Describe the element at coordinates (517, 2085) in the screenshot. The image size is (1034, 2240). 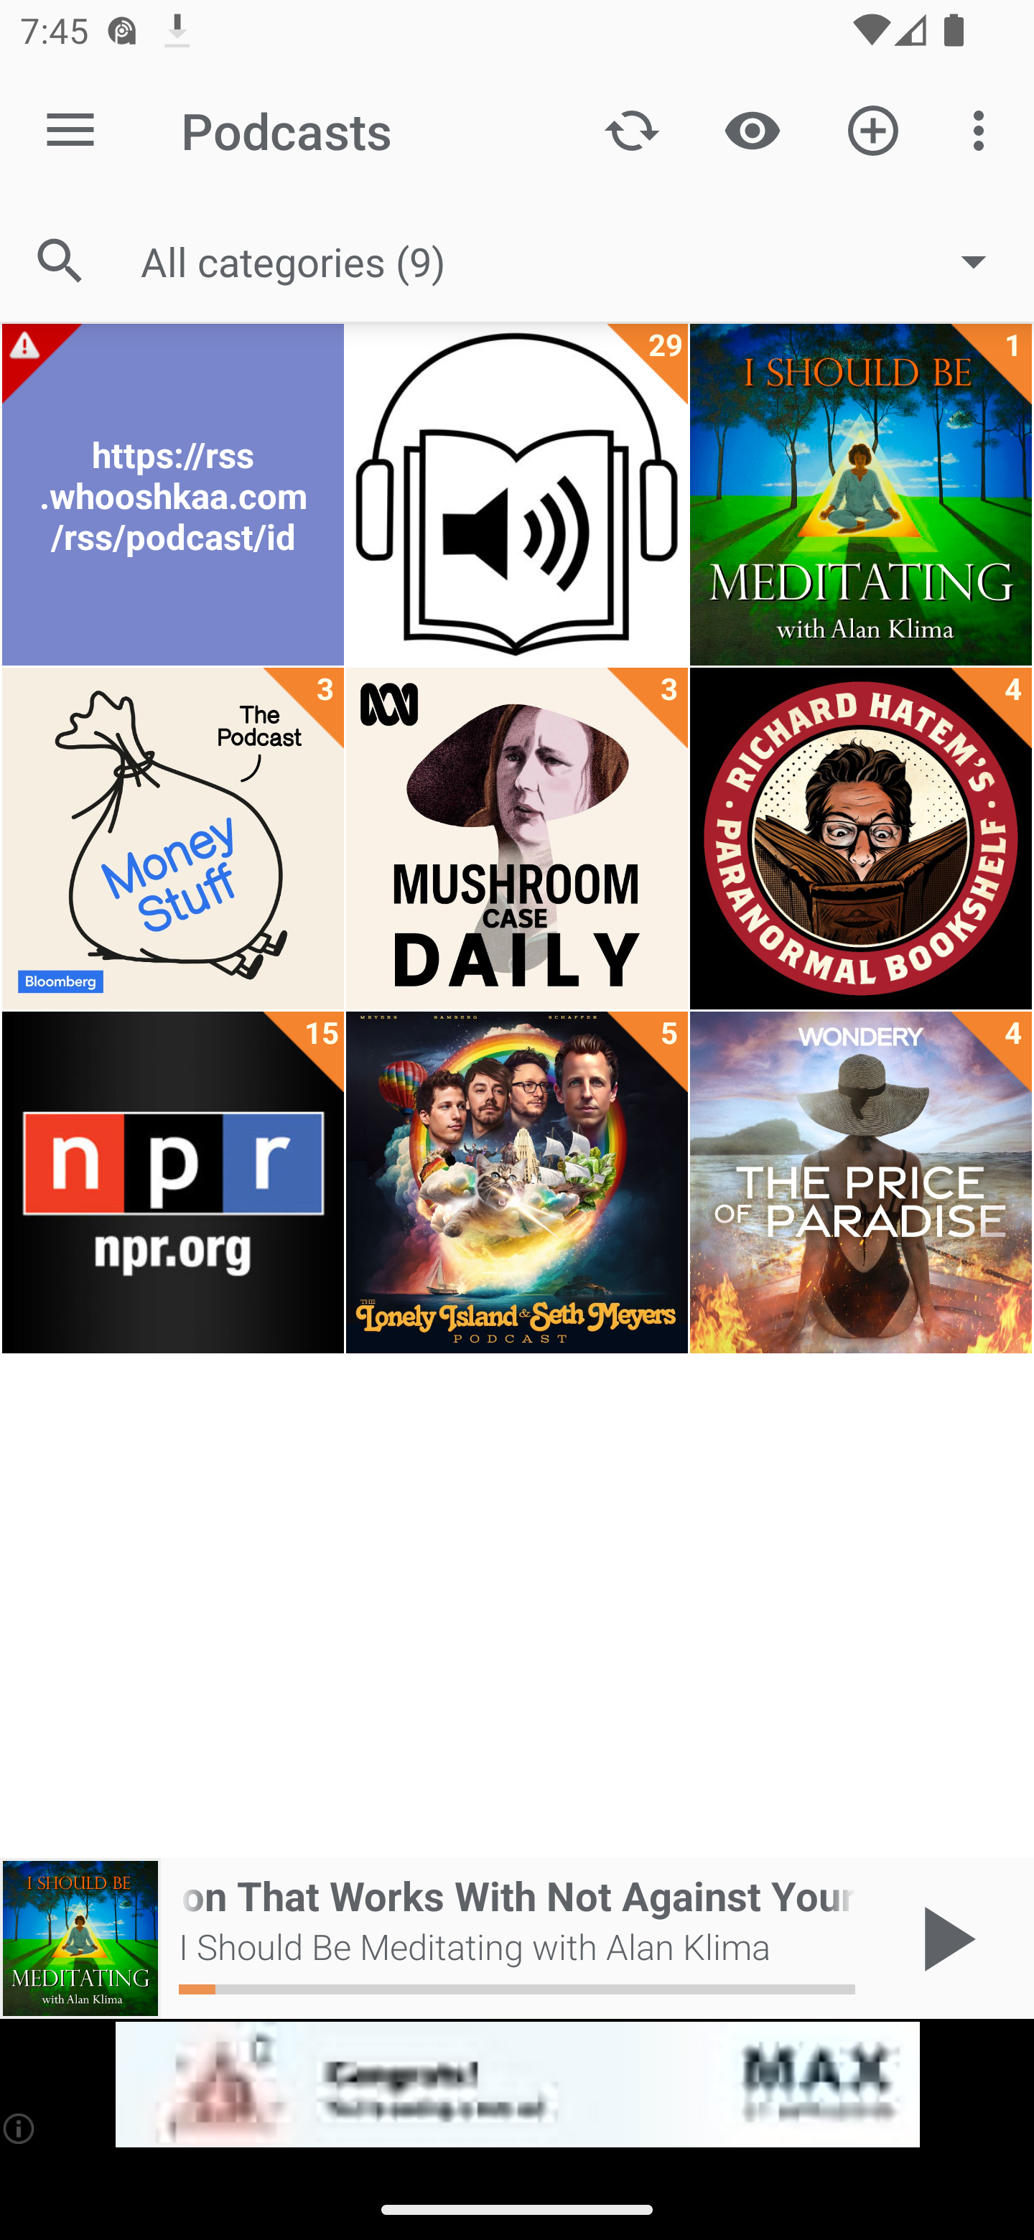
I see `app-monetization` at that location.